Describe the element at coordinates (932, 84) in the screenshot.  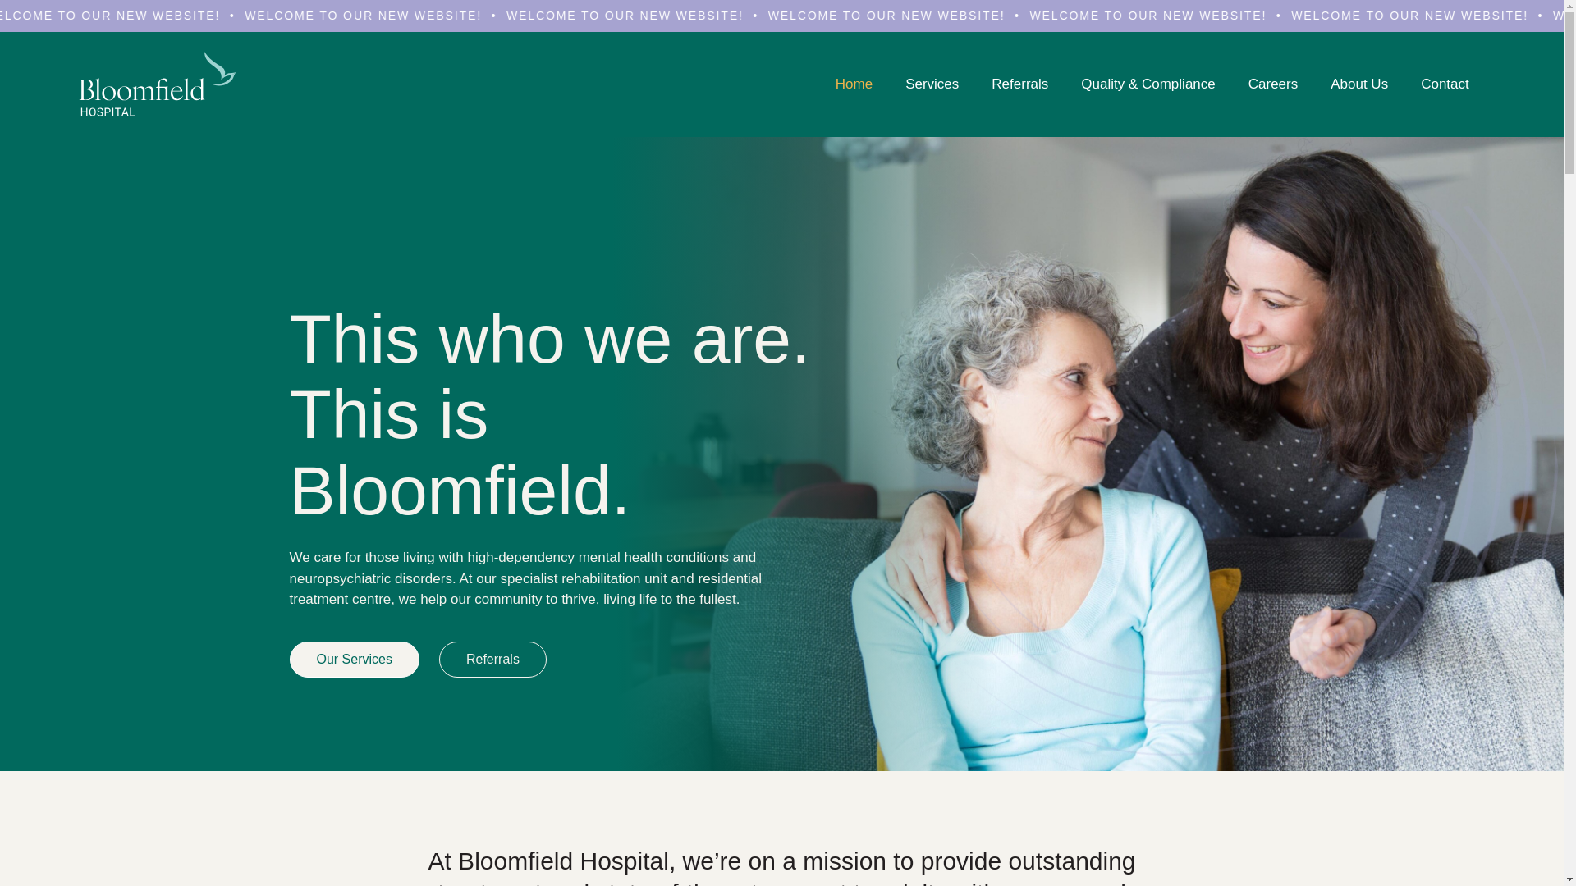
I see `Services` at that location.